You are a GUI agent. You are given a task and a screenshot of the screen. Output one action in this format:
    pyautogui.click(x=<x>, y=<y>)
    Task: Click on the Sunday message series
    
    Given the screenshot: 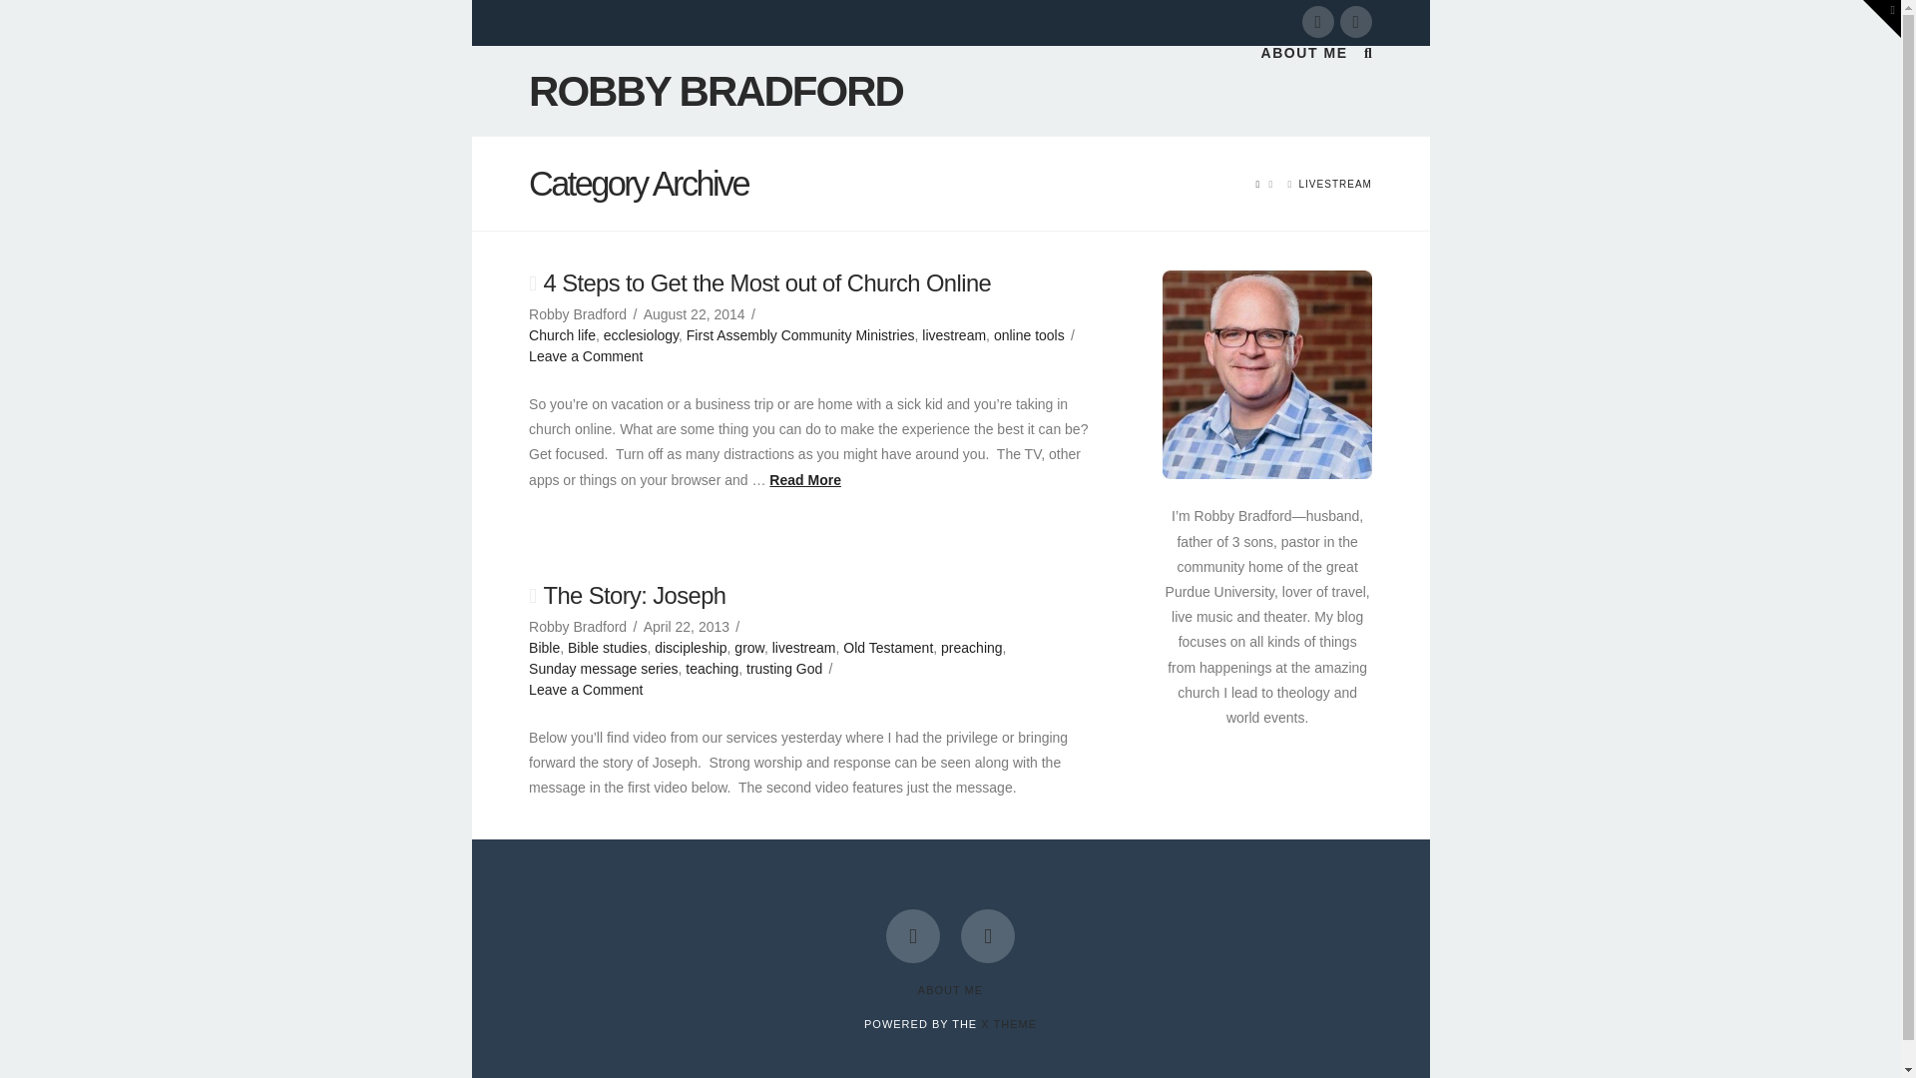 What is the action you would take?
    pyautogui.click(x=603, y=669)
    